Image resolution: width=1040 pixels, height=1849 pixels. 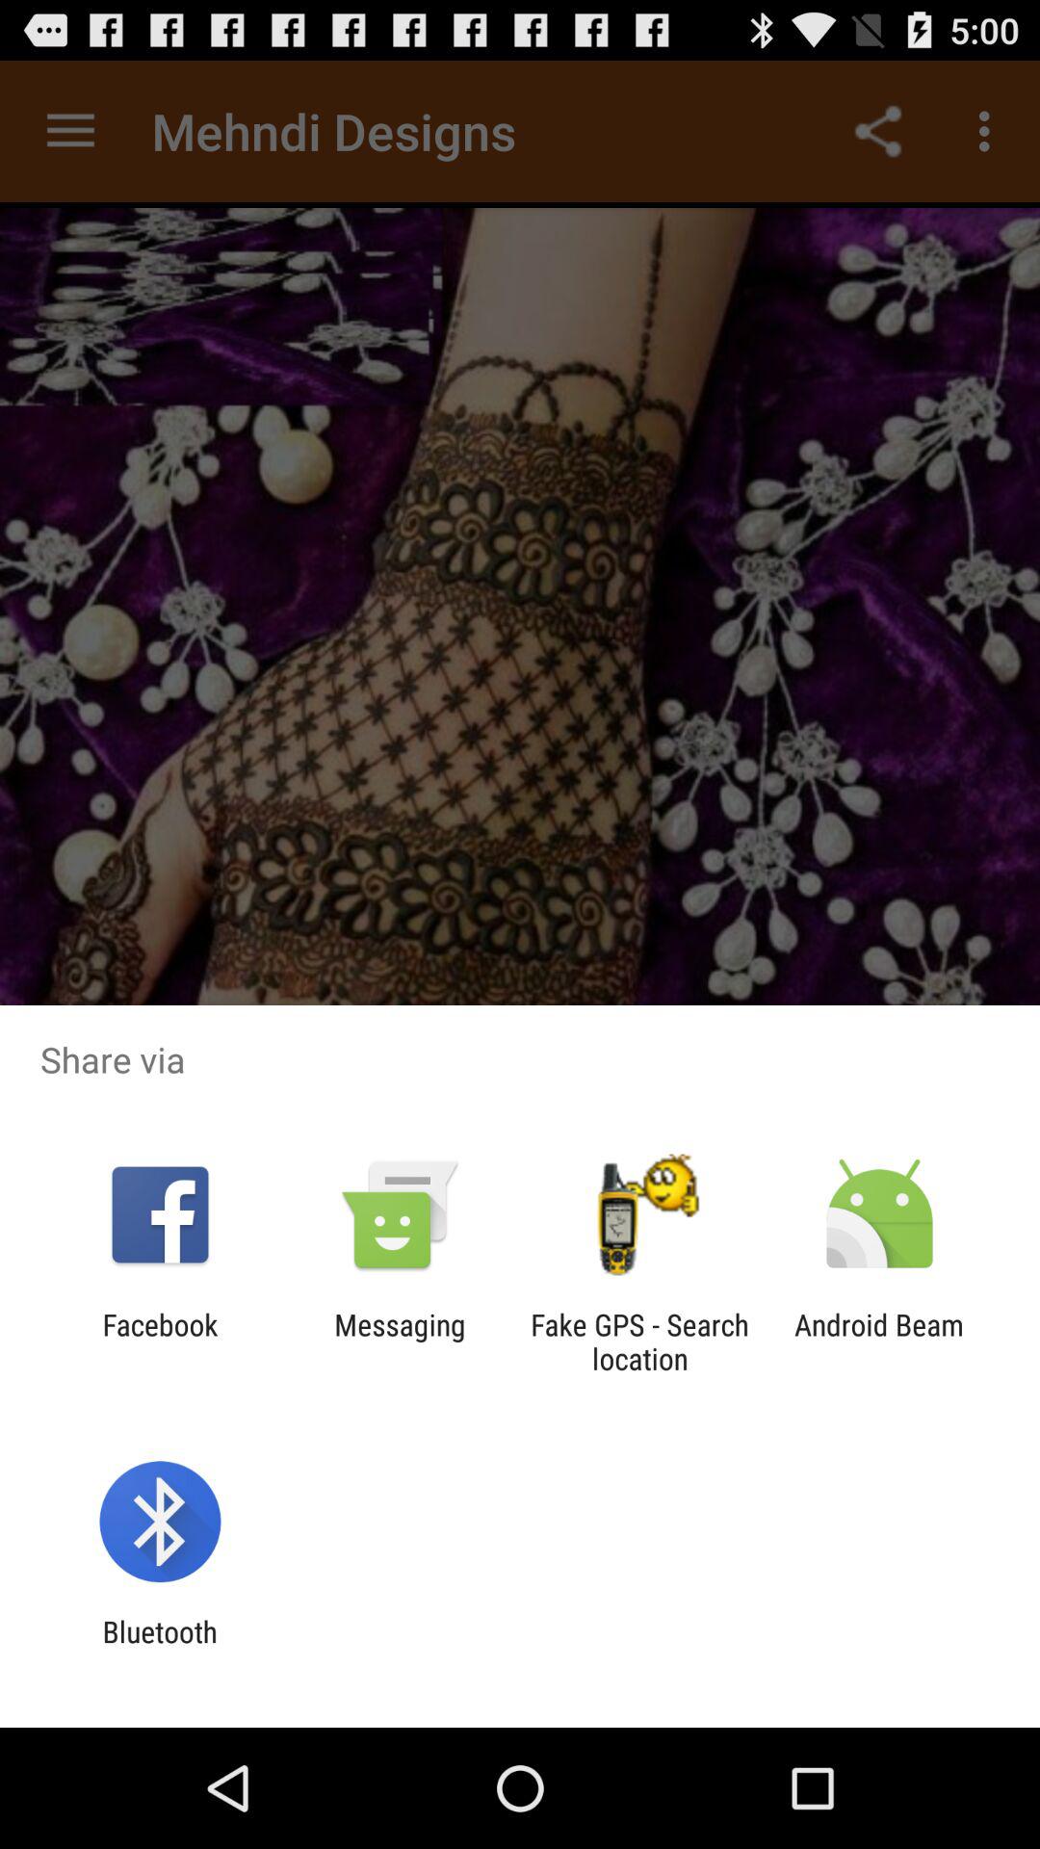 What do you see at coordinates (879, 1341) in the screenshot?
I see `jump until the android beam` at bounding box center [879, 1341].